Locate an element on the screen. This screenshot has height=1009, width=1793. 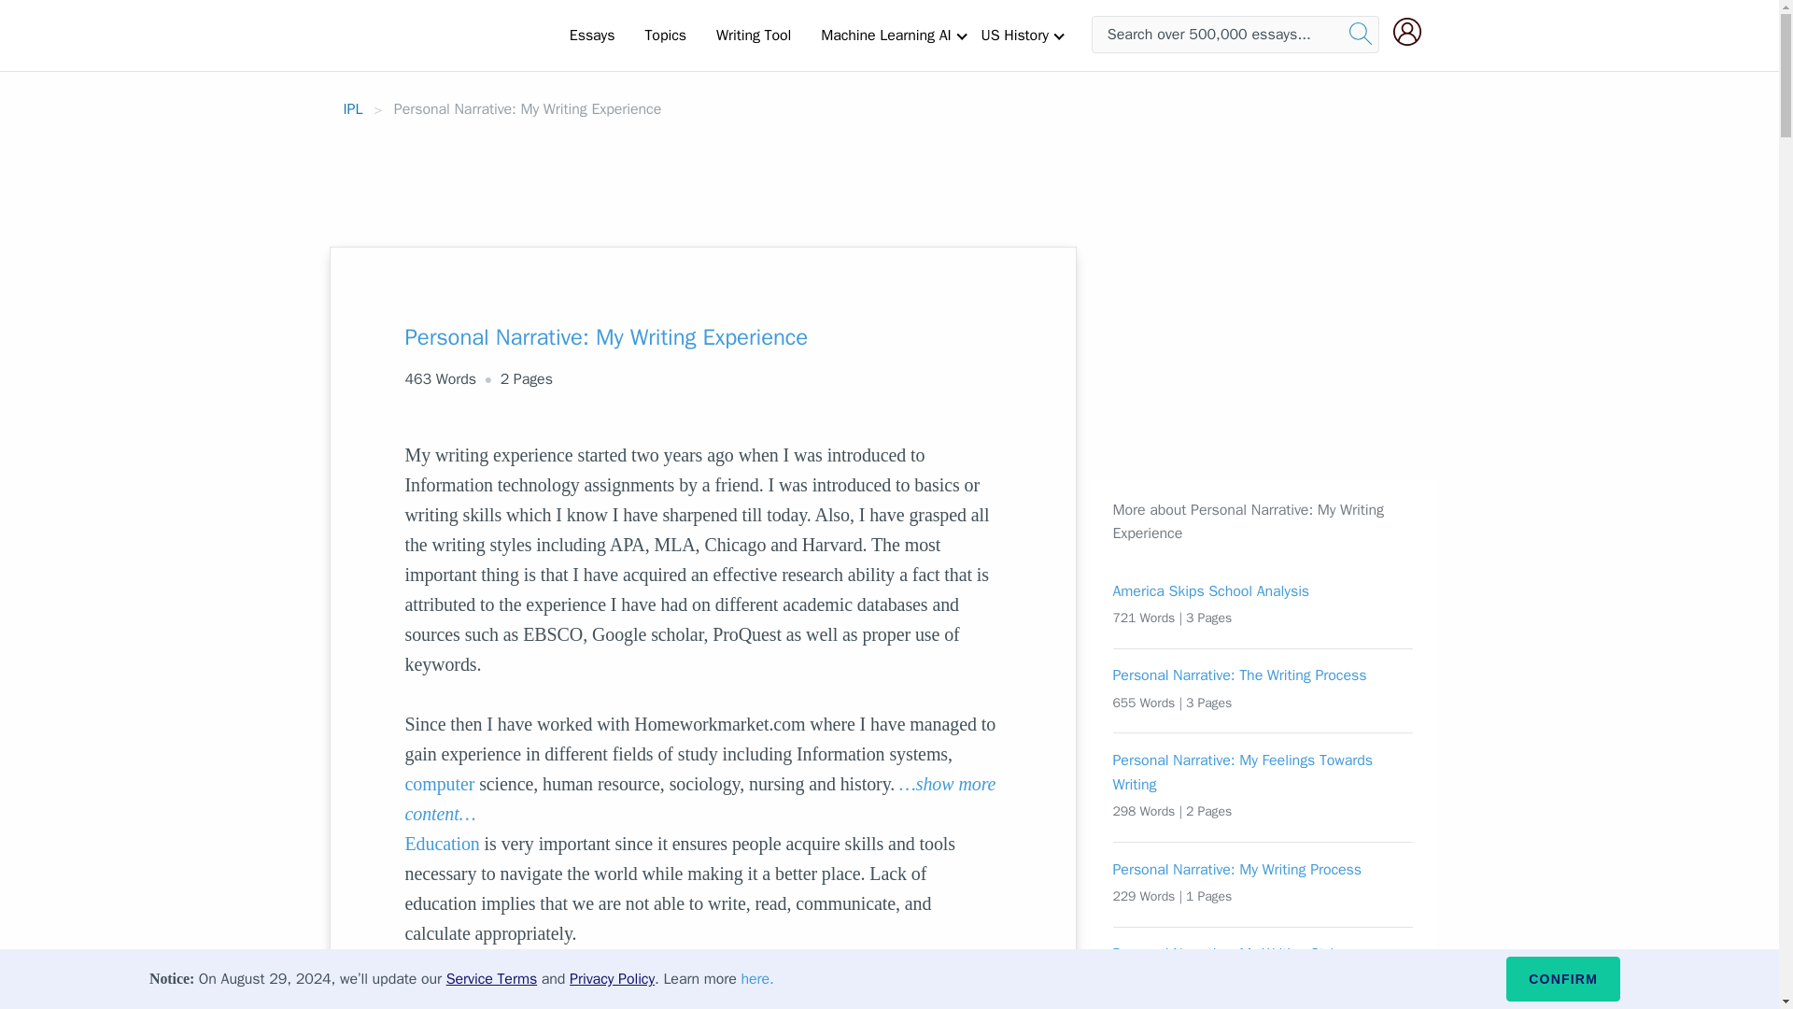
Essays is located at coordinates (592, 35).